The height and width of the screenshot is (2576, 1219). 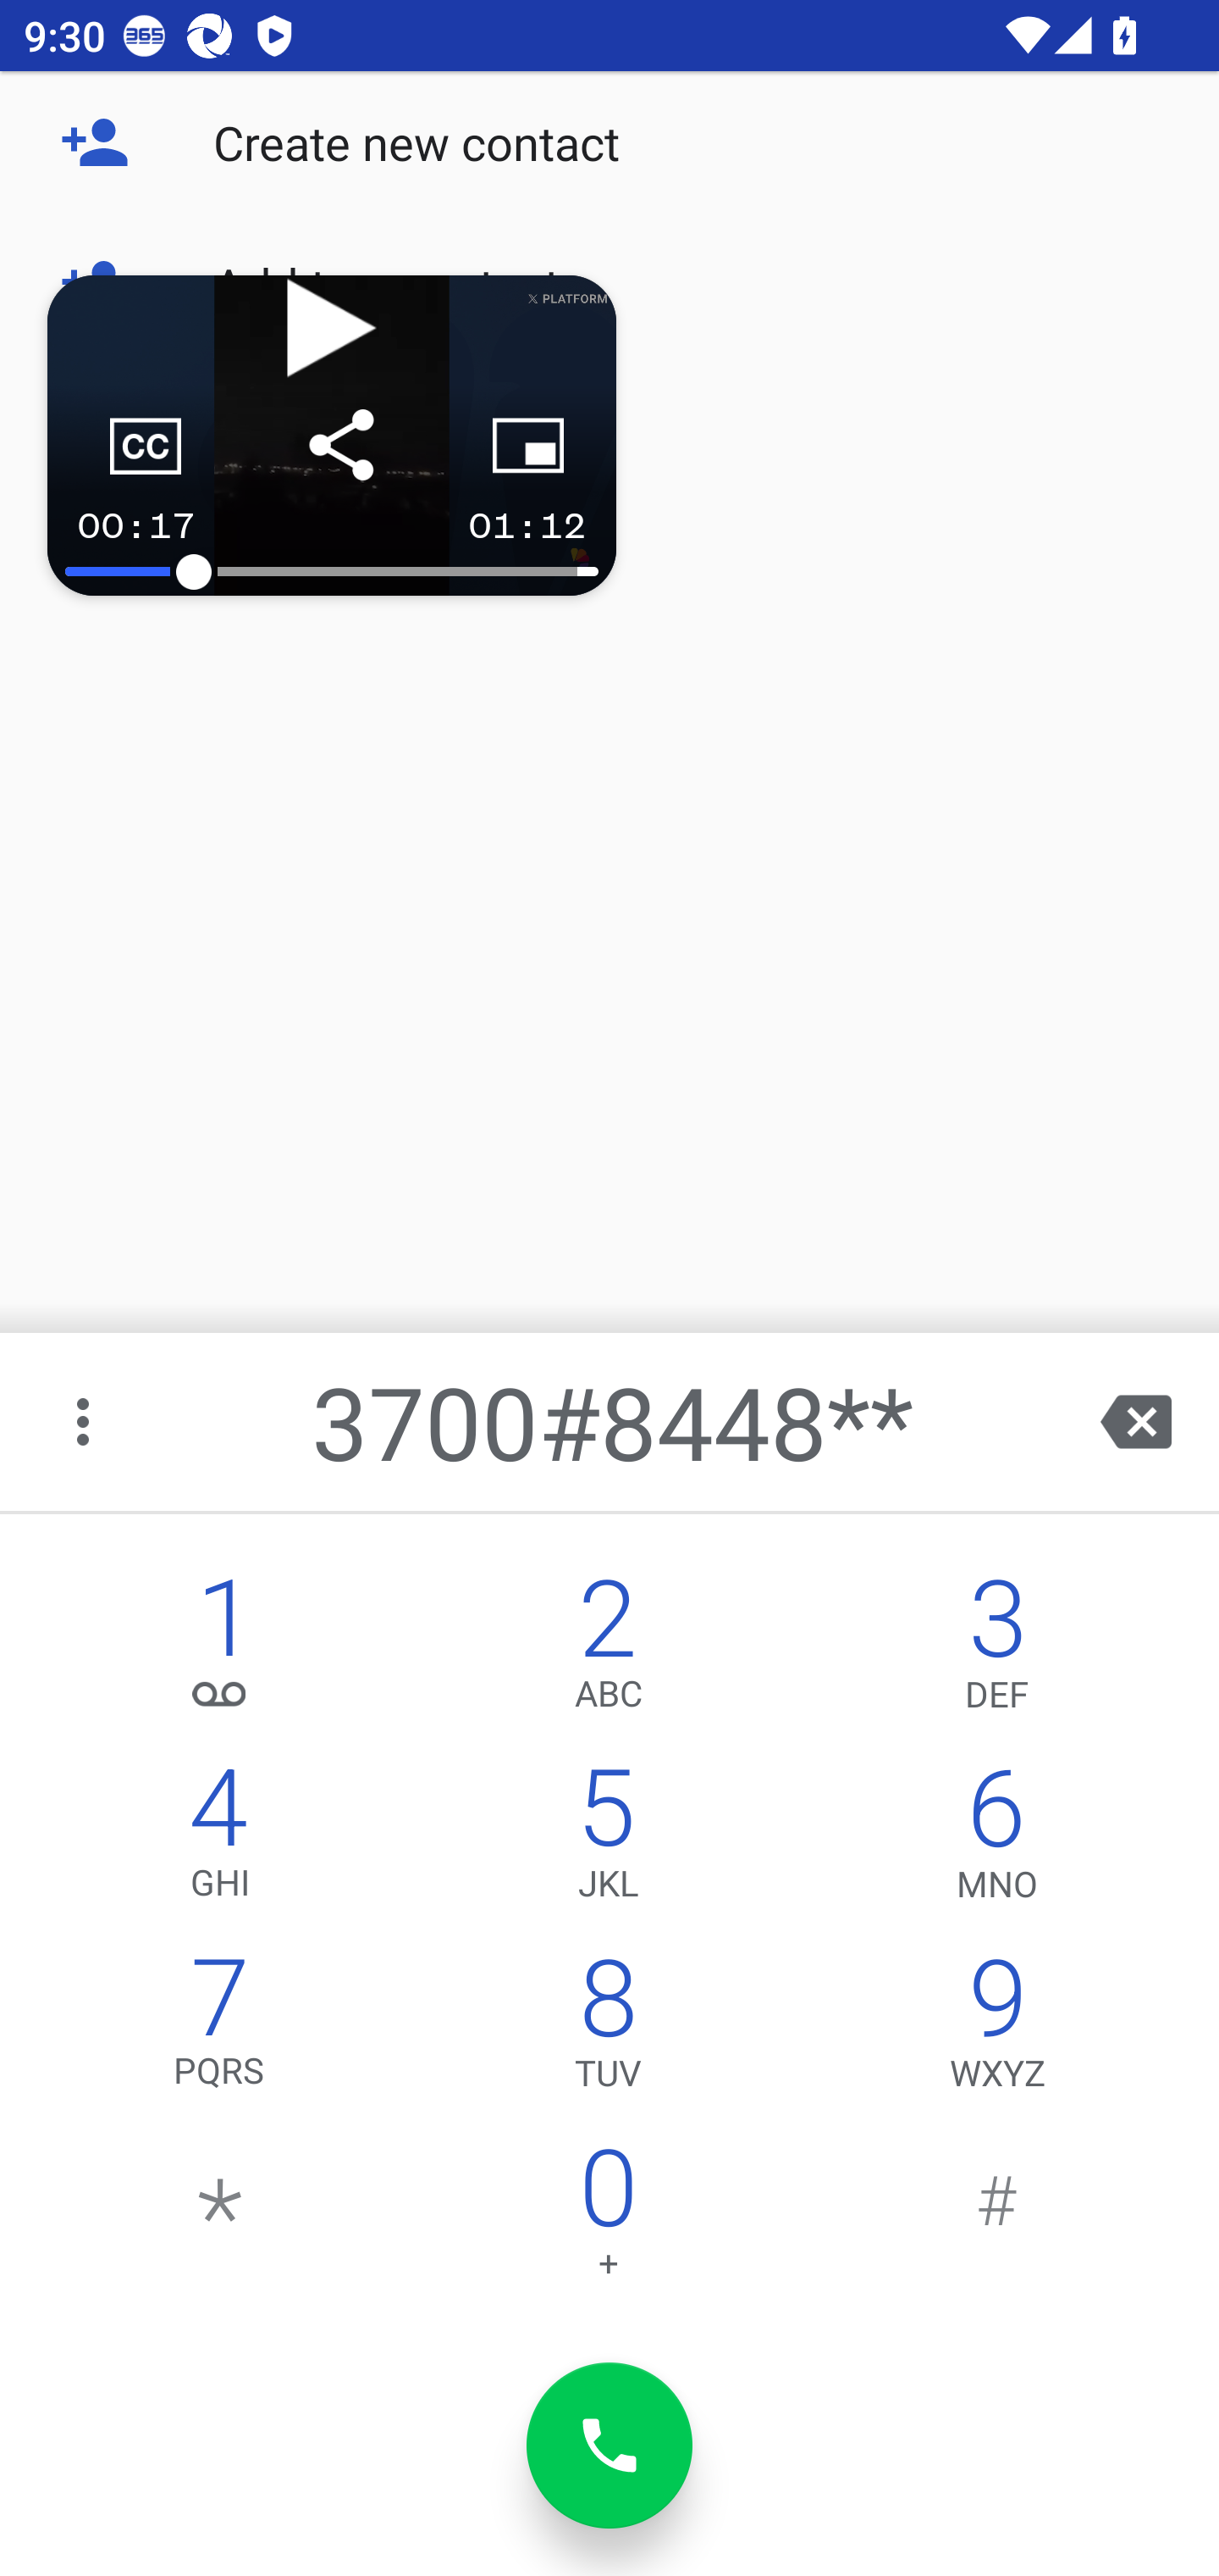 What do you see at coordinates (608, 2220) in the screenshot?
I see `0 0 +` at bounding box center [608, 2220].